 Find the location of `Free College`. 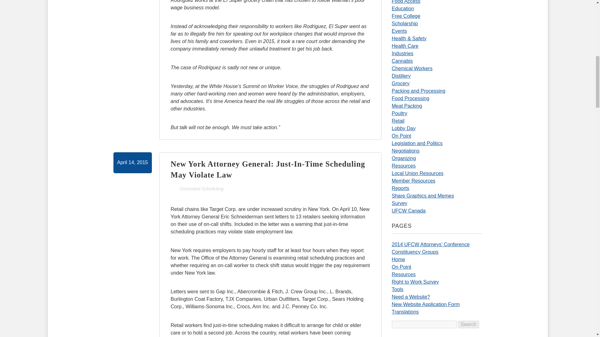

Free College is located at coordinates (406, 16).